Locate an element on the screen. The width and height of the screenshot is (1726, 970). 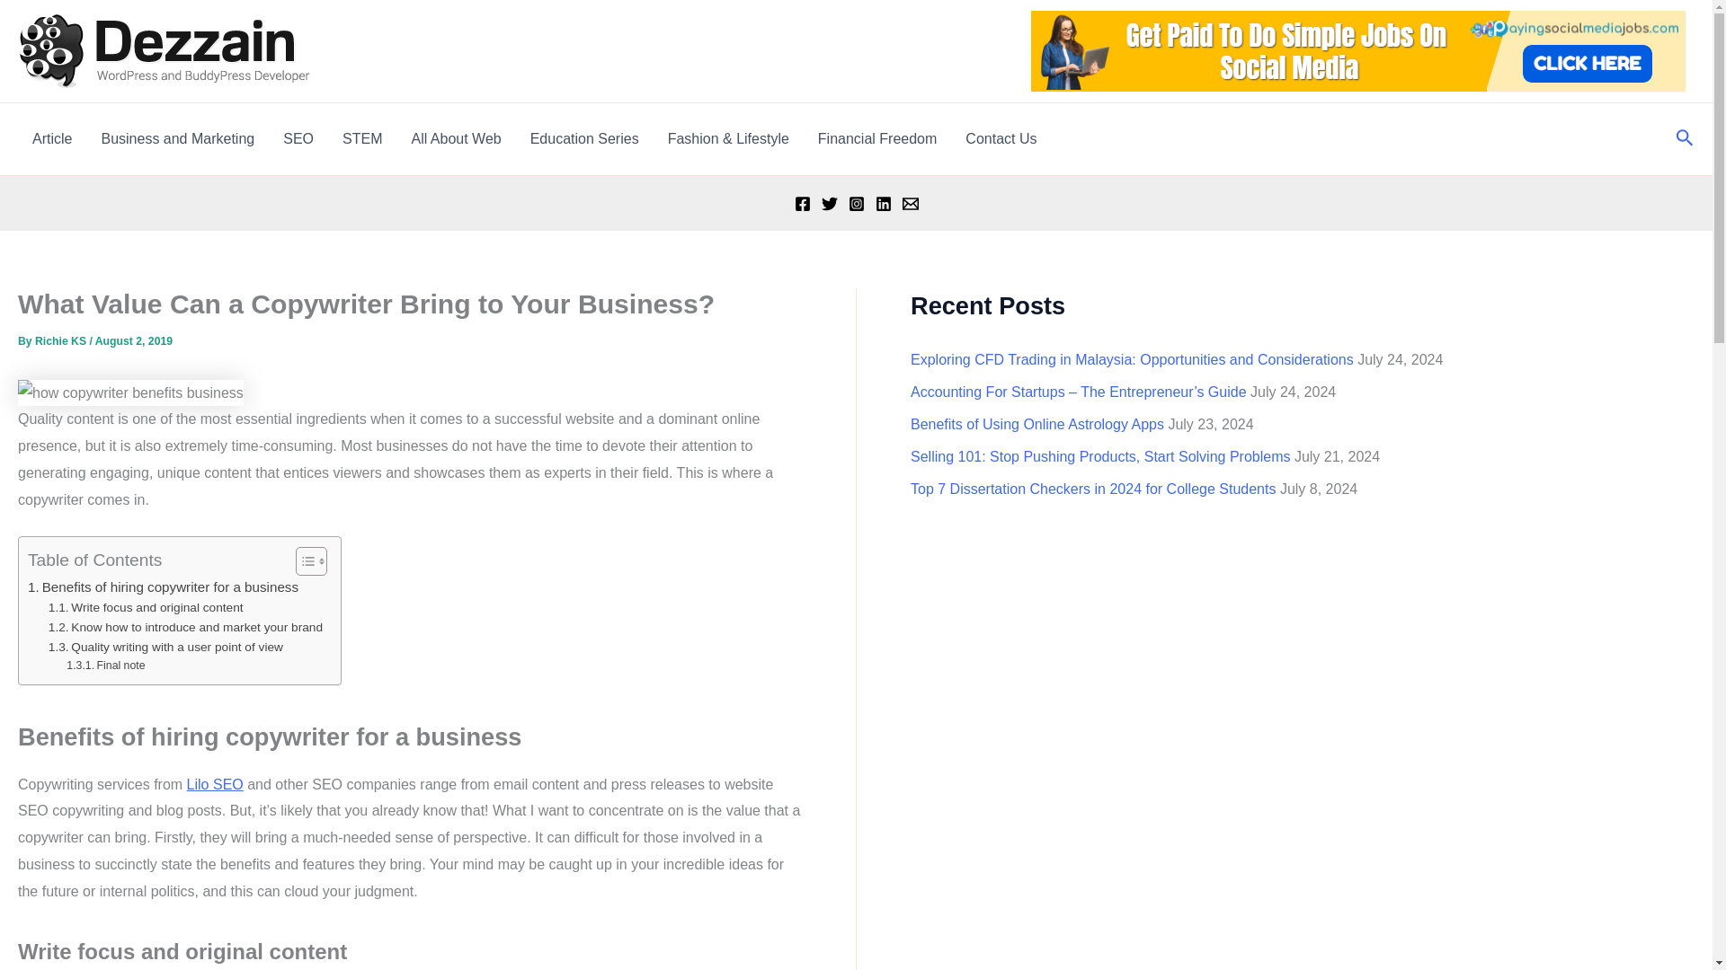
All About Web is located at coordinates (455, 138).